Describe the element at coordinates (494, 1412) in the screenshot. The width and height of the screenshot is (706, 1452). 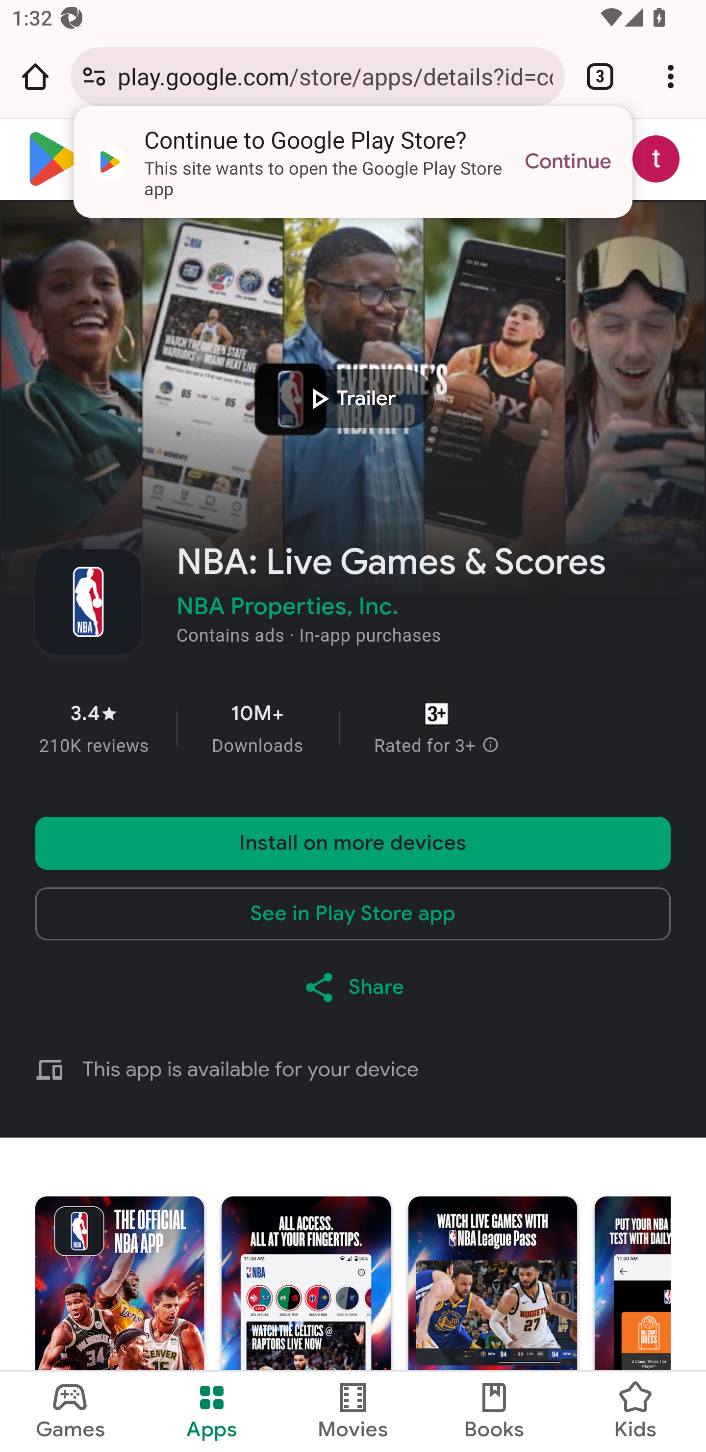
I see `Books` at that location.